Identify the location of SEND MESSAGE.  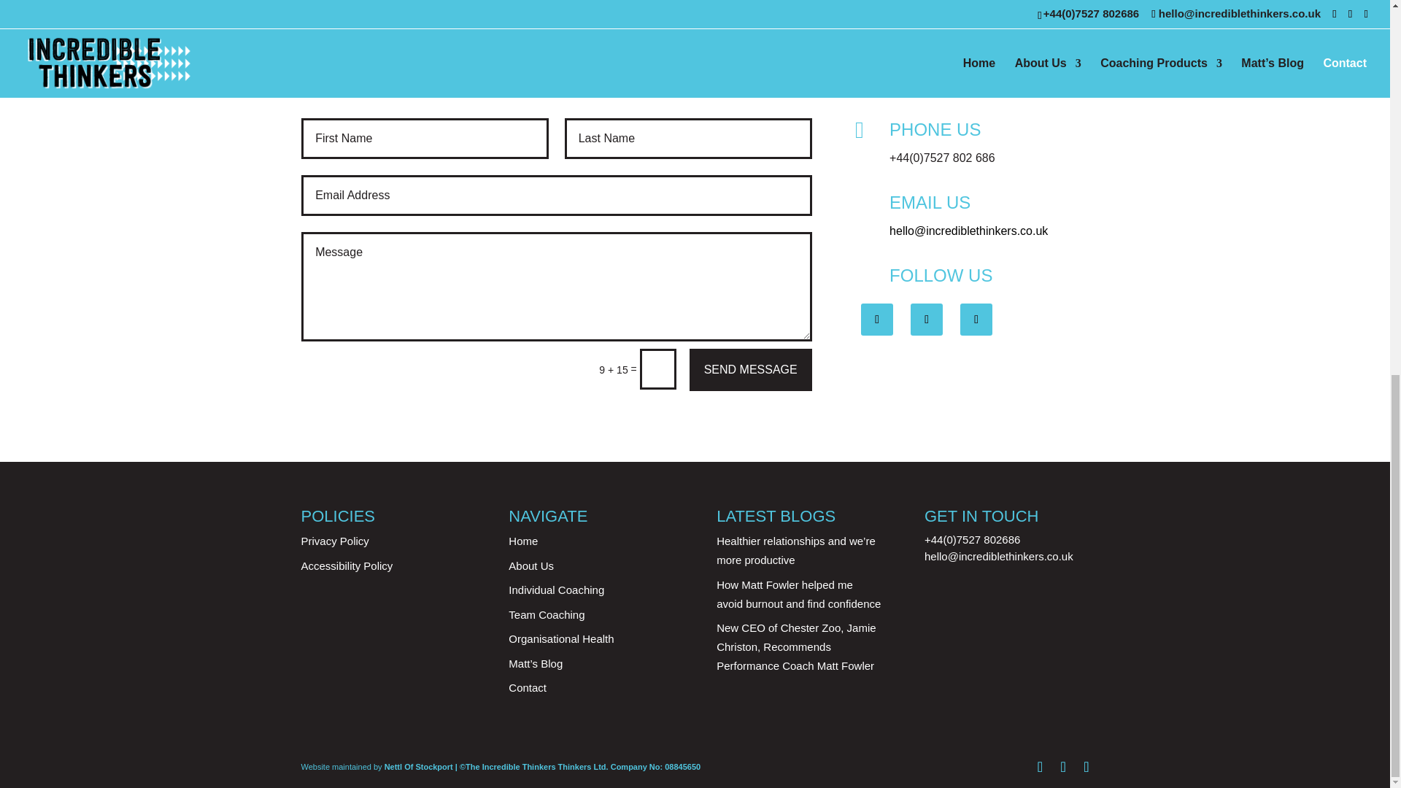
(750, 369).